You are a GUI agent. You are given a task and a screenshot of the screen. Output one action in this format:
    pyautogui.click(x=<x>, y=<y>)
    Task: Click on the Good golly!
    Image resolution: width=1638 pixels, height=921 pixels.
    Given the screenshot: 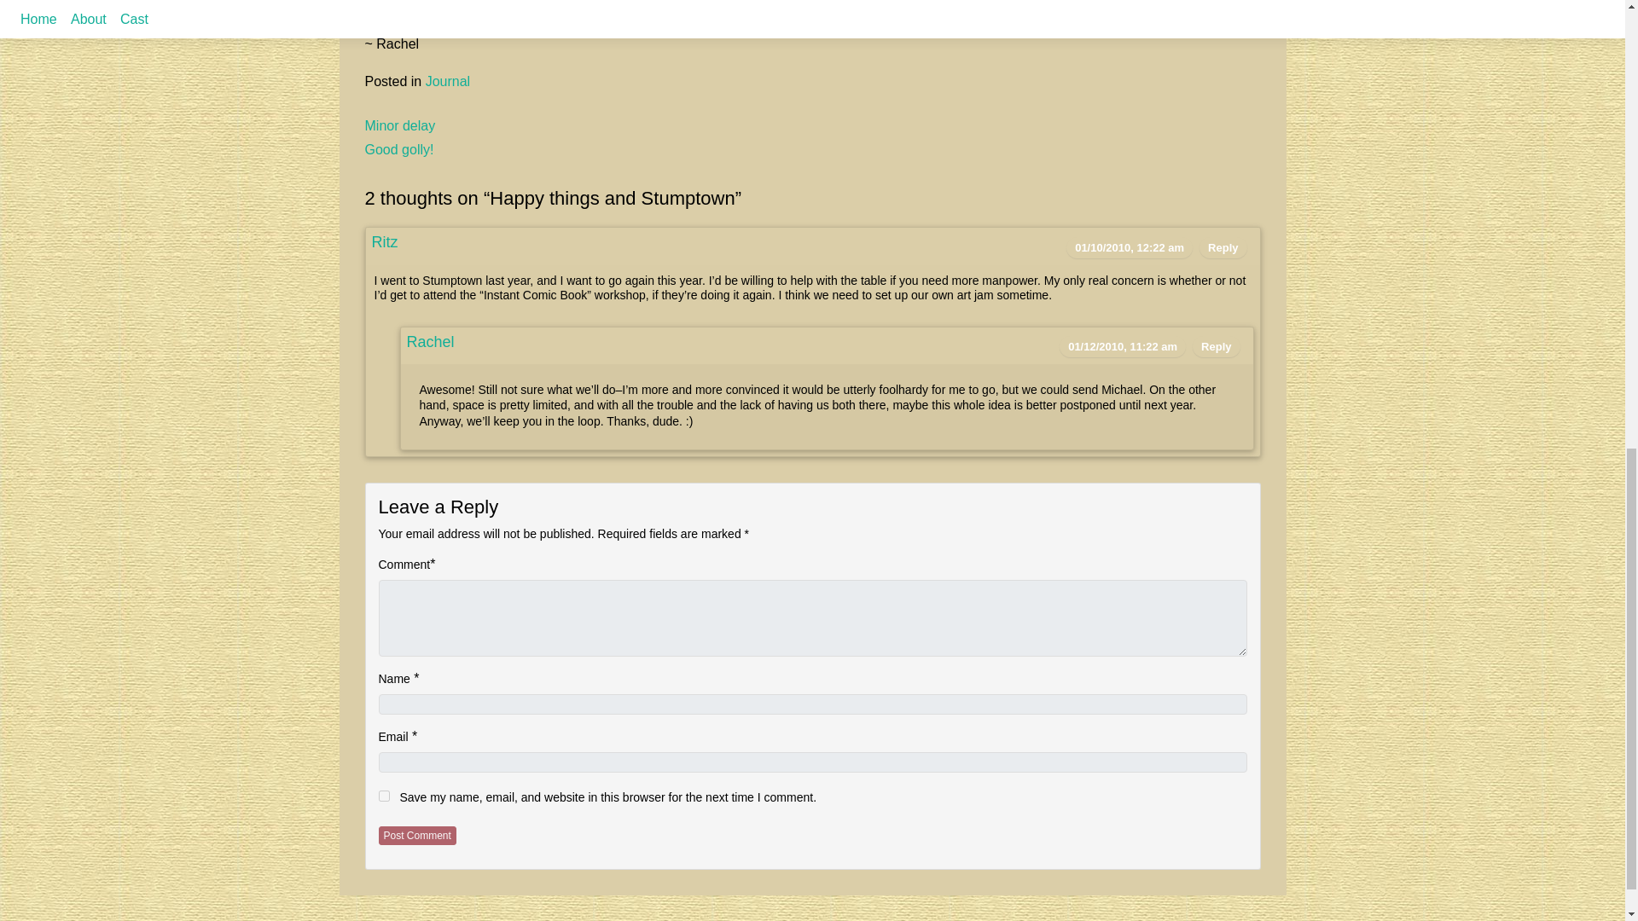 What is the action you would take?
    pyautogui.click(x=399, y=149)
    